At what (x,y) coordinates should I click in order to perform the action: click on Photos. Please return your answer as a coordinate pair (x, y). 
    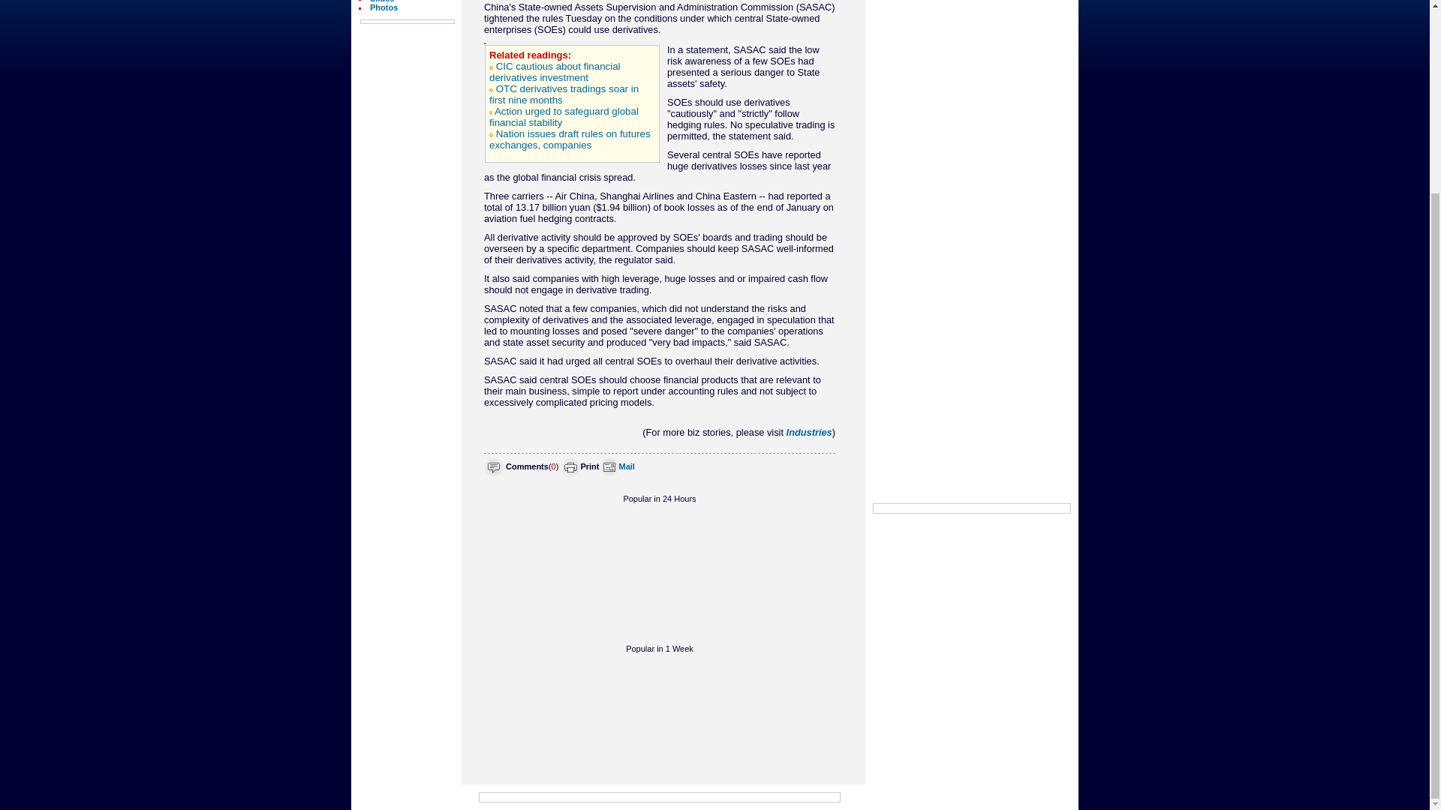
    Looking at the image, I should click on (384, 7).